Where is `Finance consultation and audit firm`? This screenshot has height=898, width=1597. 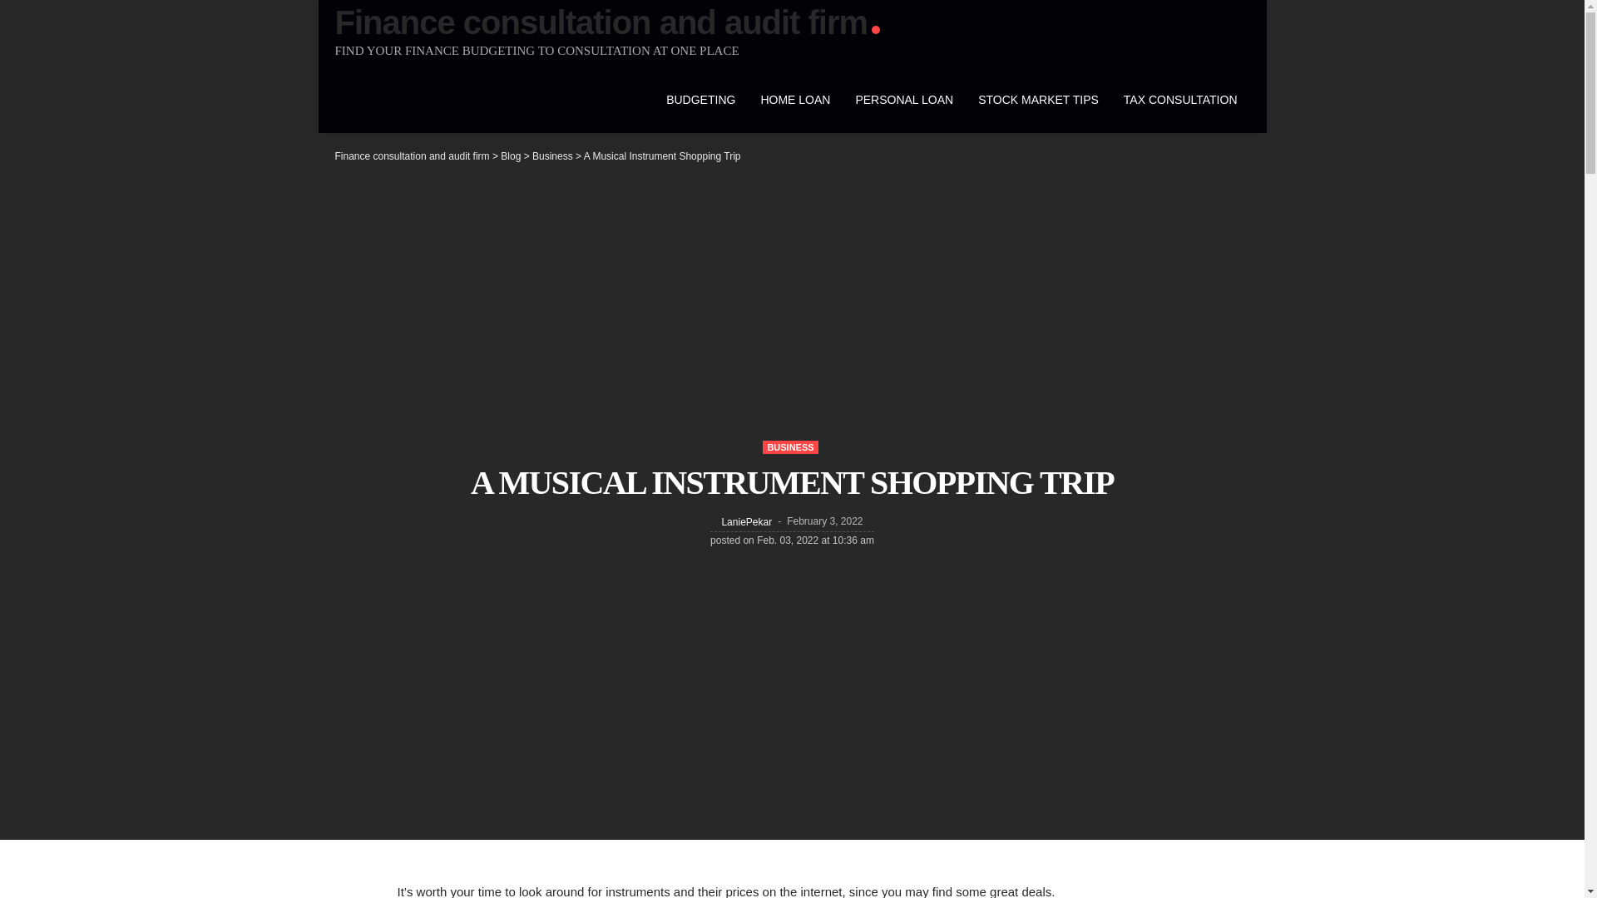 Finance consultation and audit firm is located at coordinates (606, 22).